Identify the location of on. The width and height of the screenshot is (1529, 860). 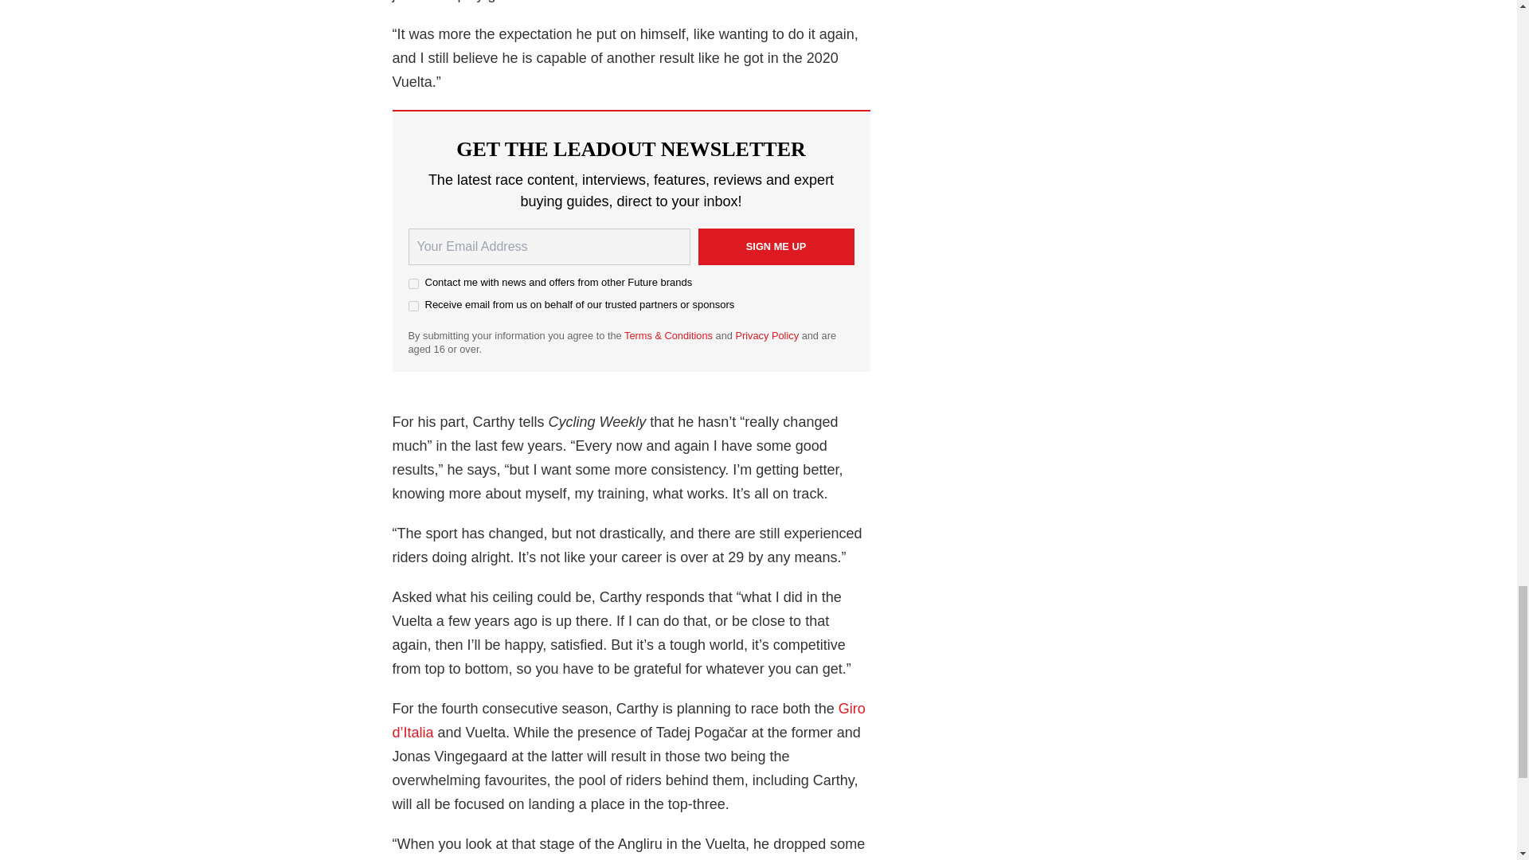
(413, 306).